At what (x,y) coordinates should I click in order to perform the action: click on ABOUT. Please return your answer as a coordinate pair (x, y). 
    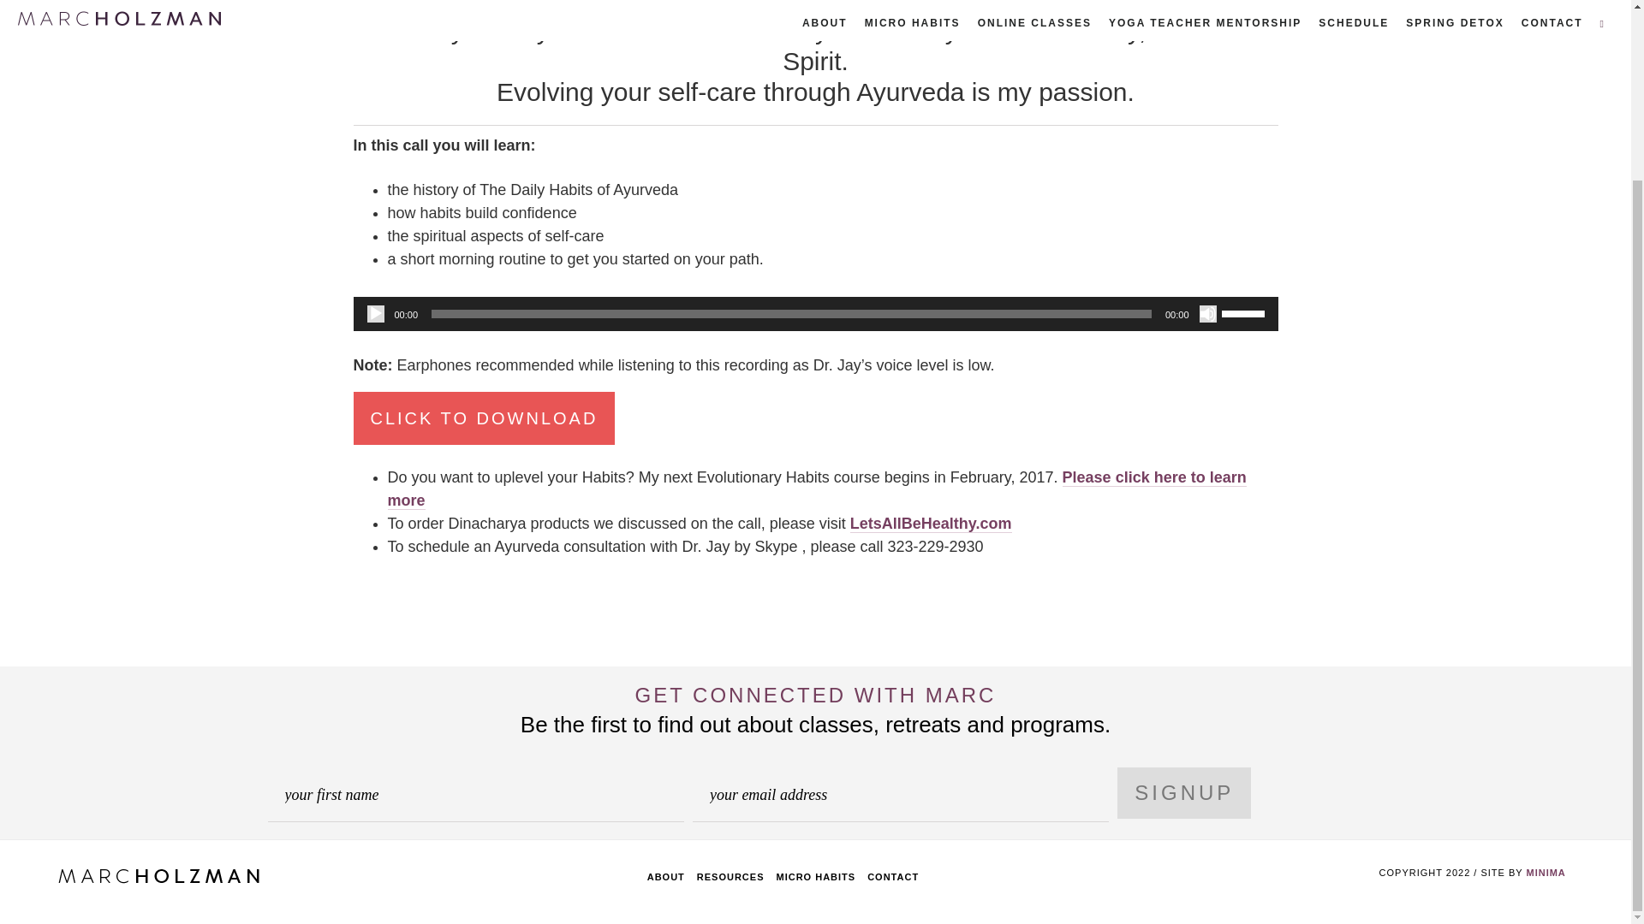
    Looking at the image, I should click on (666, 877).